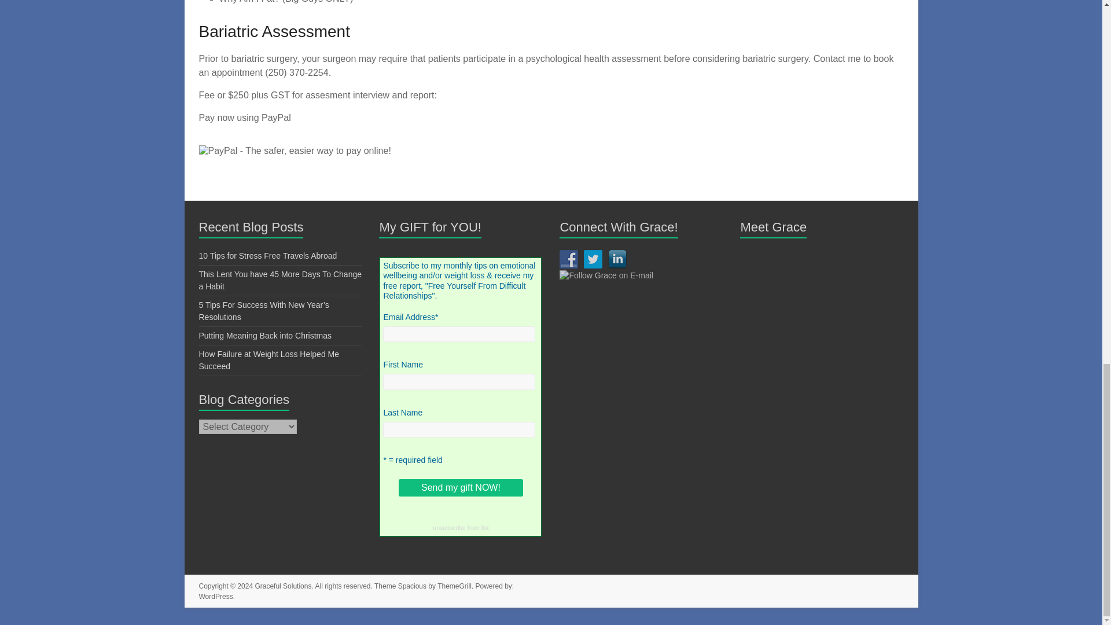 The width and height of the screenshot is (1111, 625). Describe the element at coordinates (617, 259) in the screenshot. I see `Follow Grace on LinkedIn` at that location.